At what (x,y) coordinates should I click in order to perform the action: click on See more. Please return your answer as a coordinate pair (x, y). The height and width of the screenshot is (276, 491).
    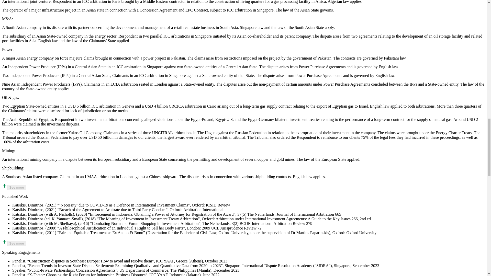
    Looking at the image, I should click on (16, 243).